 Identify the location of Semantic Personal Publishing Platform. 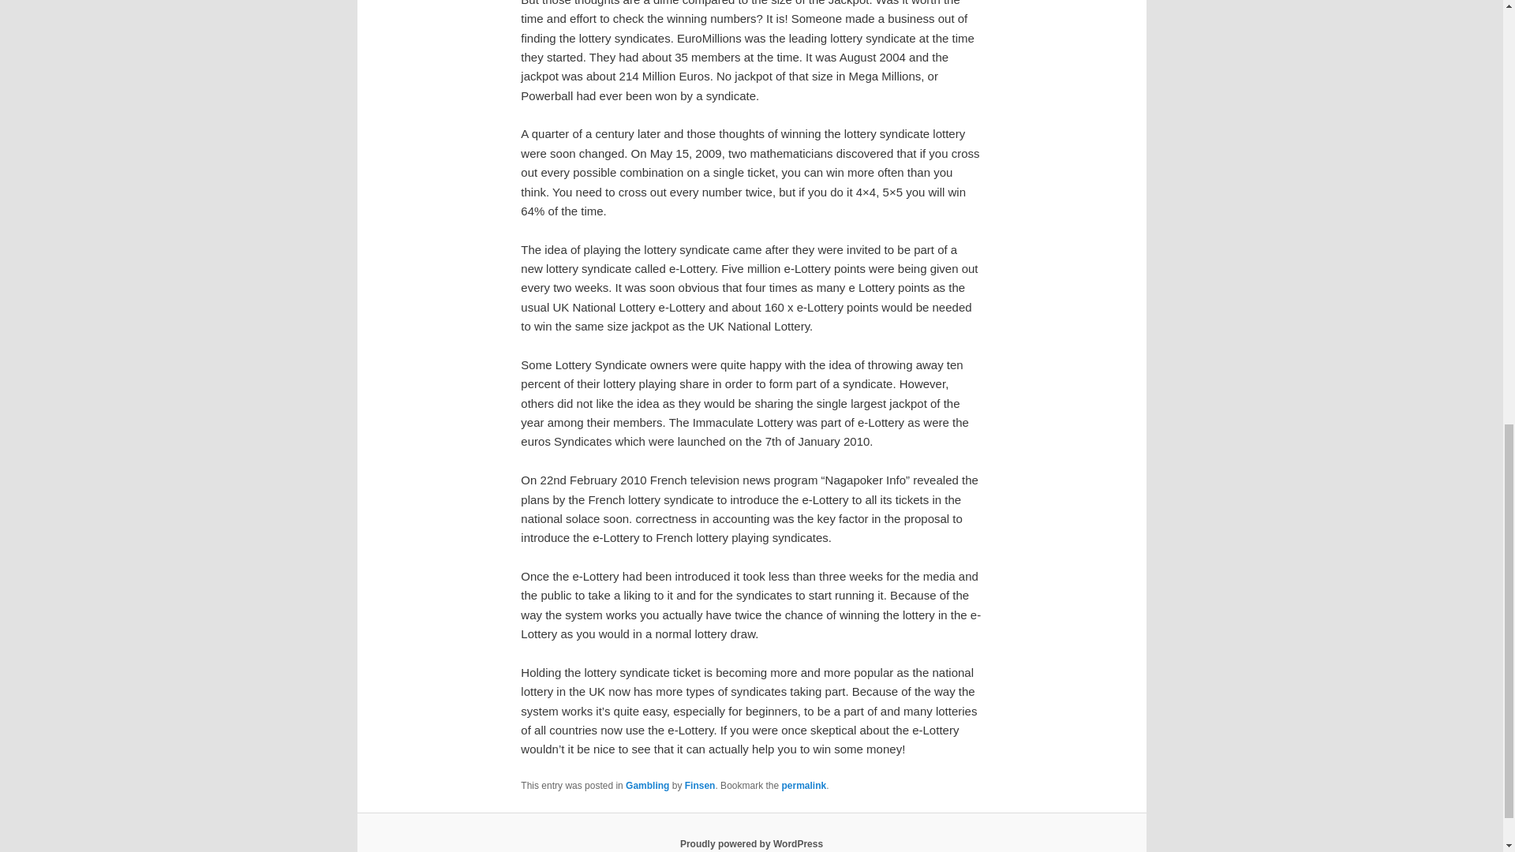
(751, 843).